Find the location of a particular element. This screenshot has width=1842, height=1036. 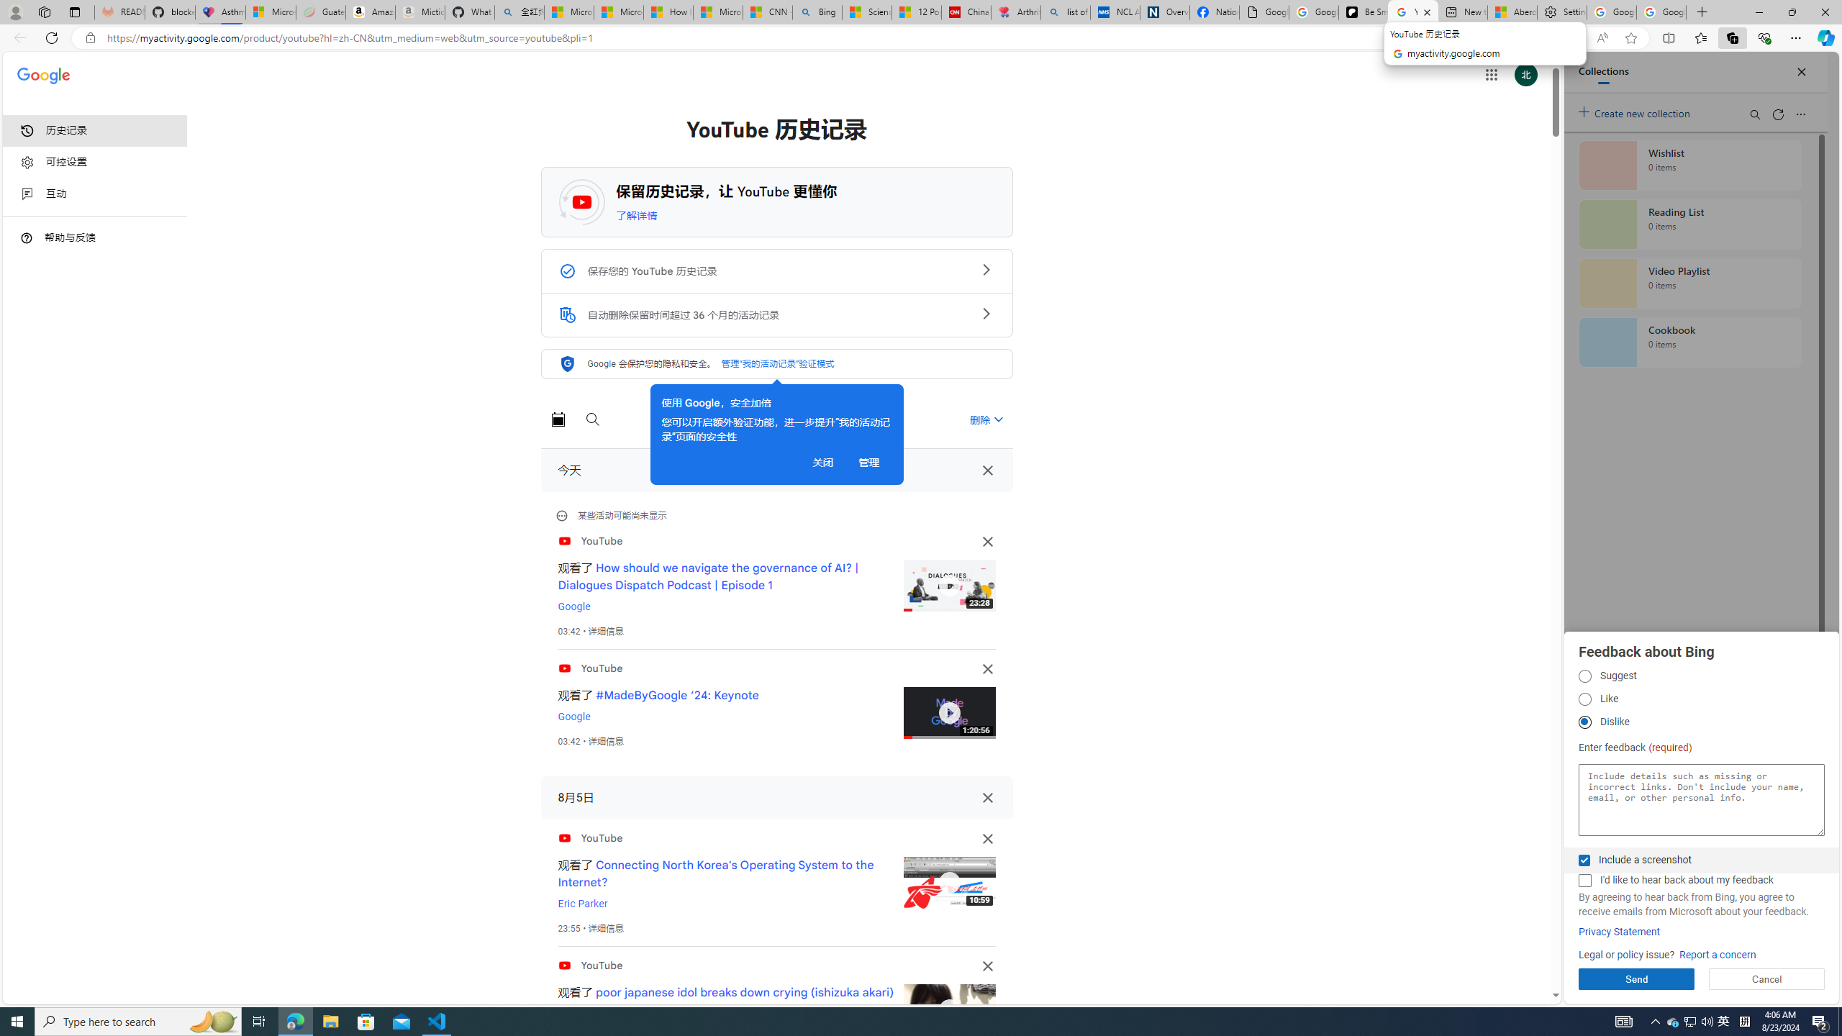

Suggest Suggest is located at coordinates (1584, 676).